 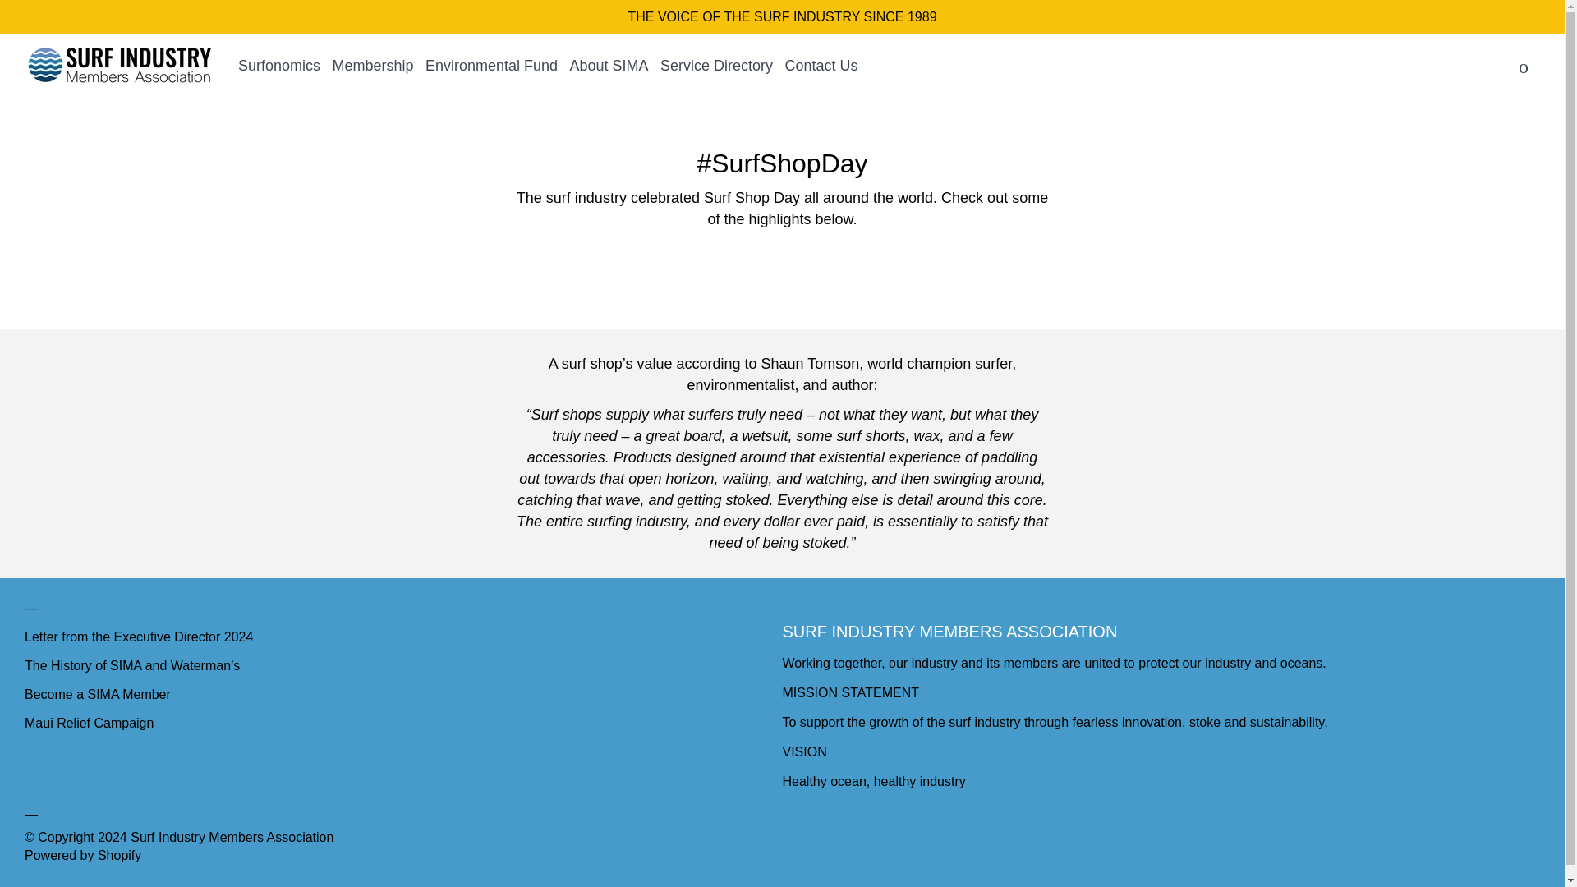 What do you see at coordinates (89, 723) in the screenshot?
I see `Maui Relief Campaign` at bounding box center [89, 723].